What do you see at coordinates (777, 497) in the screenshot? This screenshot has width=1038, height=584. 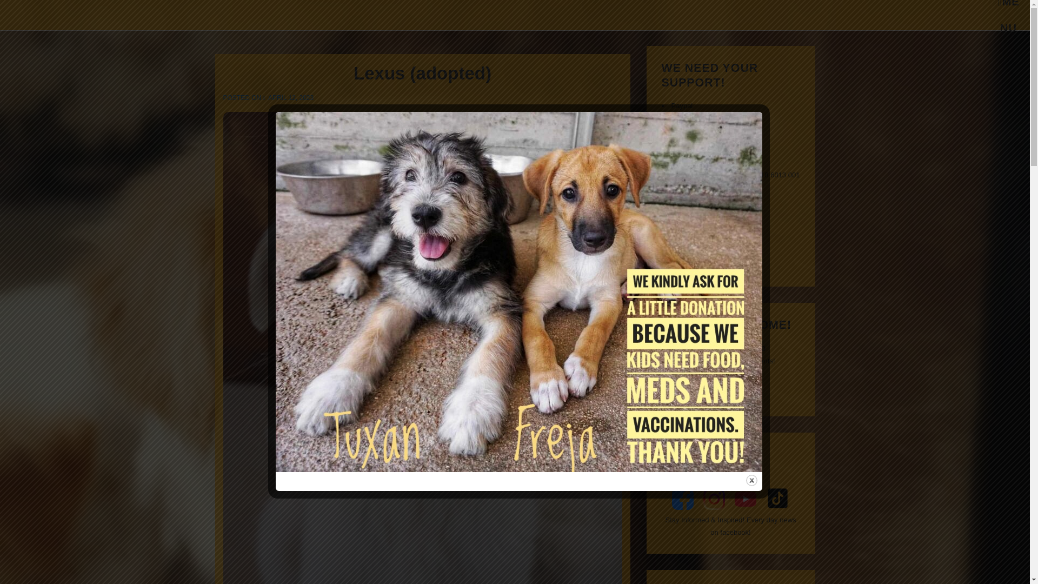 I see `youtube` at bounding box center [777, 497].